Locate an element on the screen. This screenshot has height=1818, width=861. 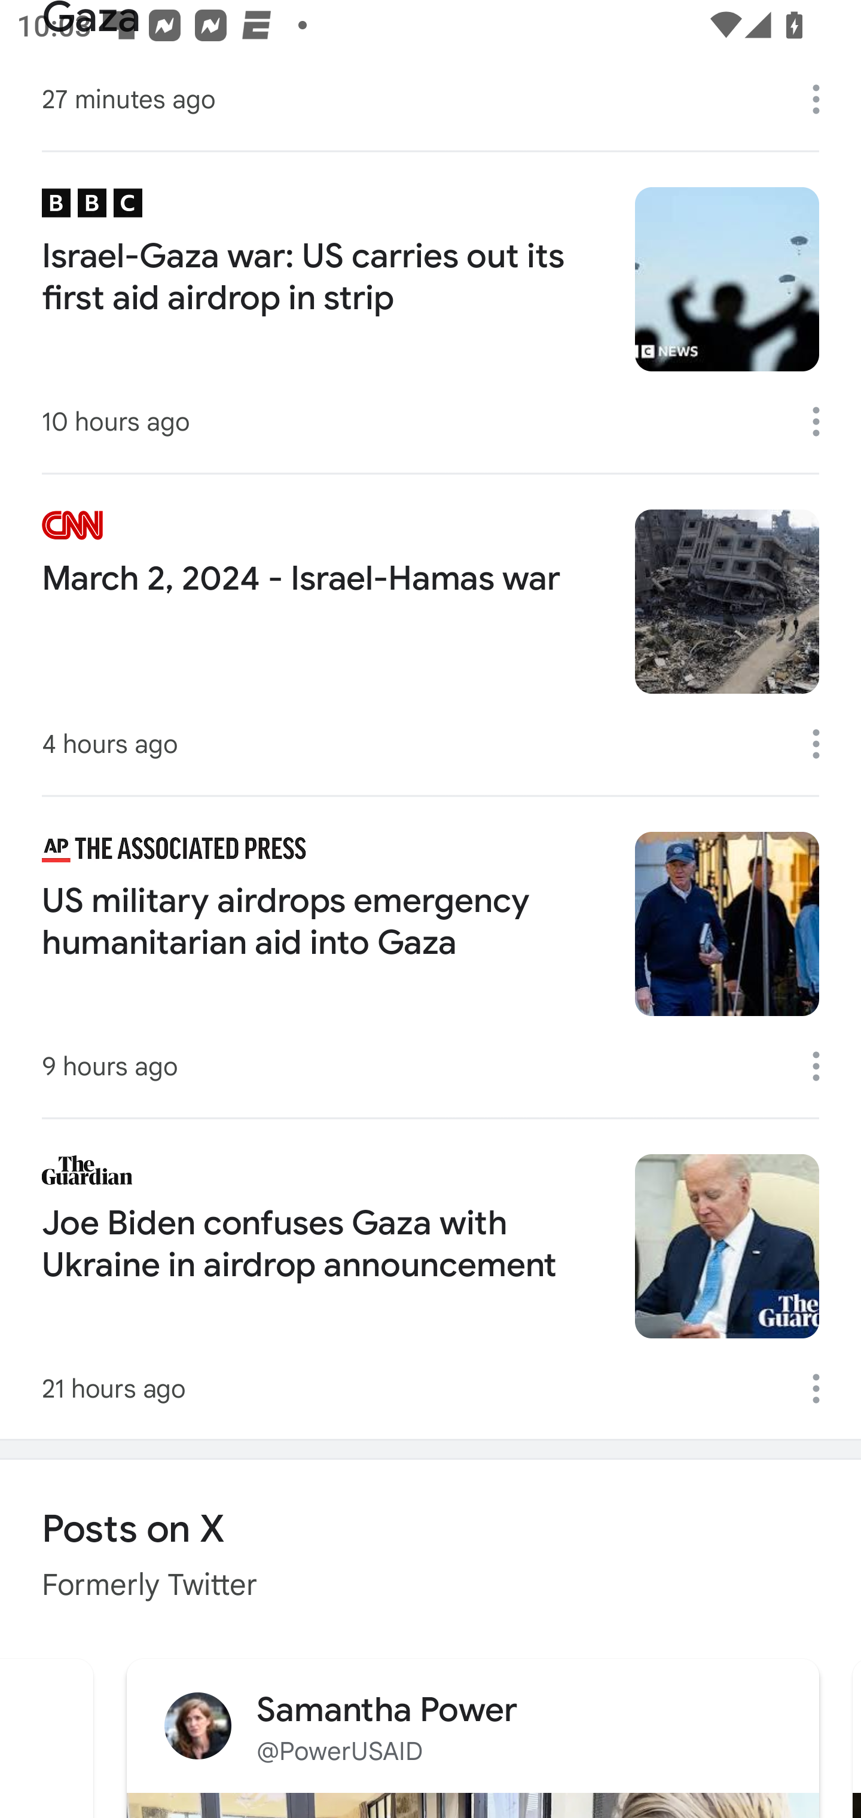
More options is located at coordinates (824, 1389).